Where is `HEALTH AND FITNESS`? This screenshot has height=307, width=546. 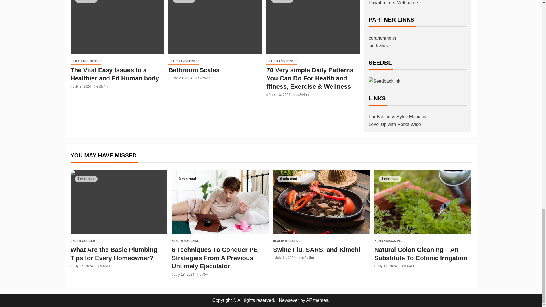 HEALTH AND FITNESS is located at coordinates (86, 61).